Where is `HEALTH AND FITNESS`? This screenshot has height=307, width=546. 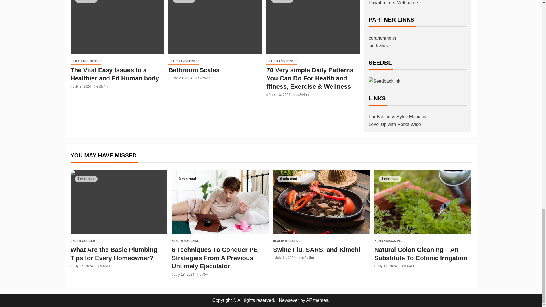 HEALTH AND FITNESS is located at coordinates (86, 61).